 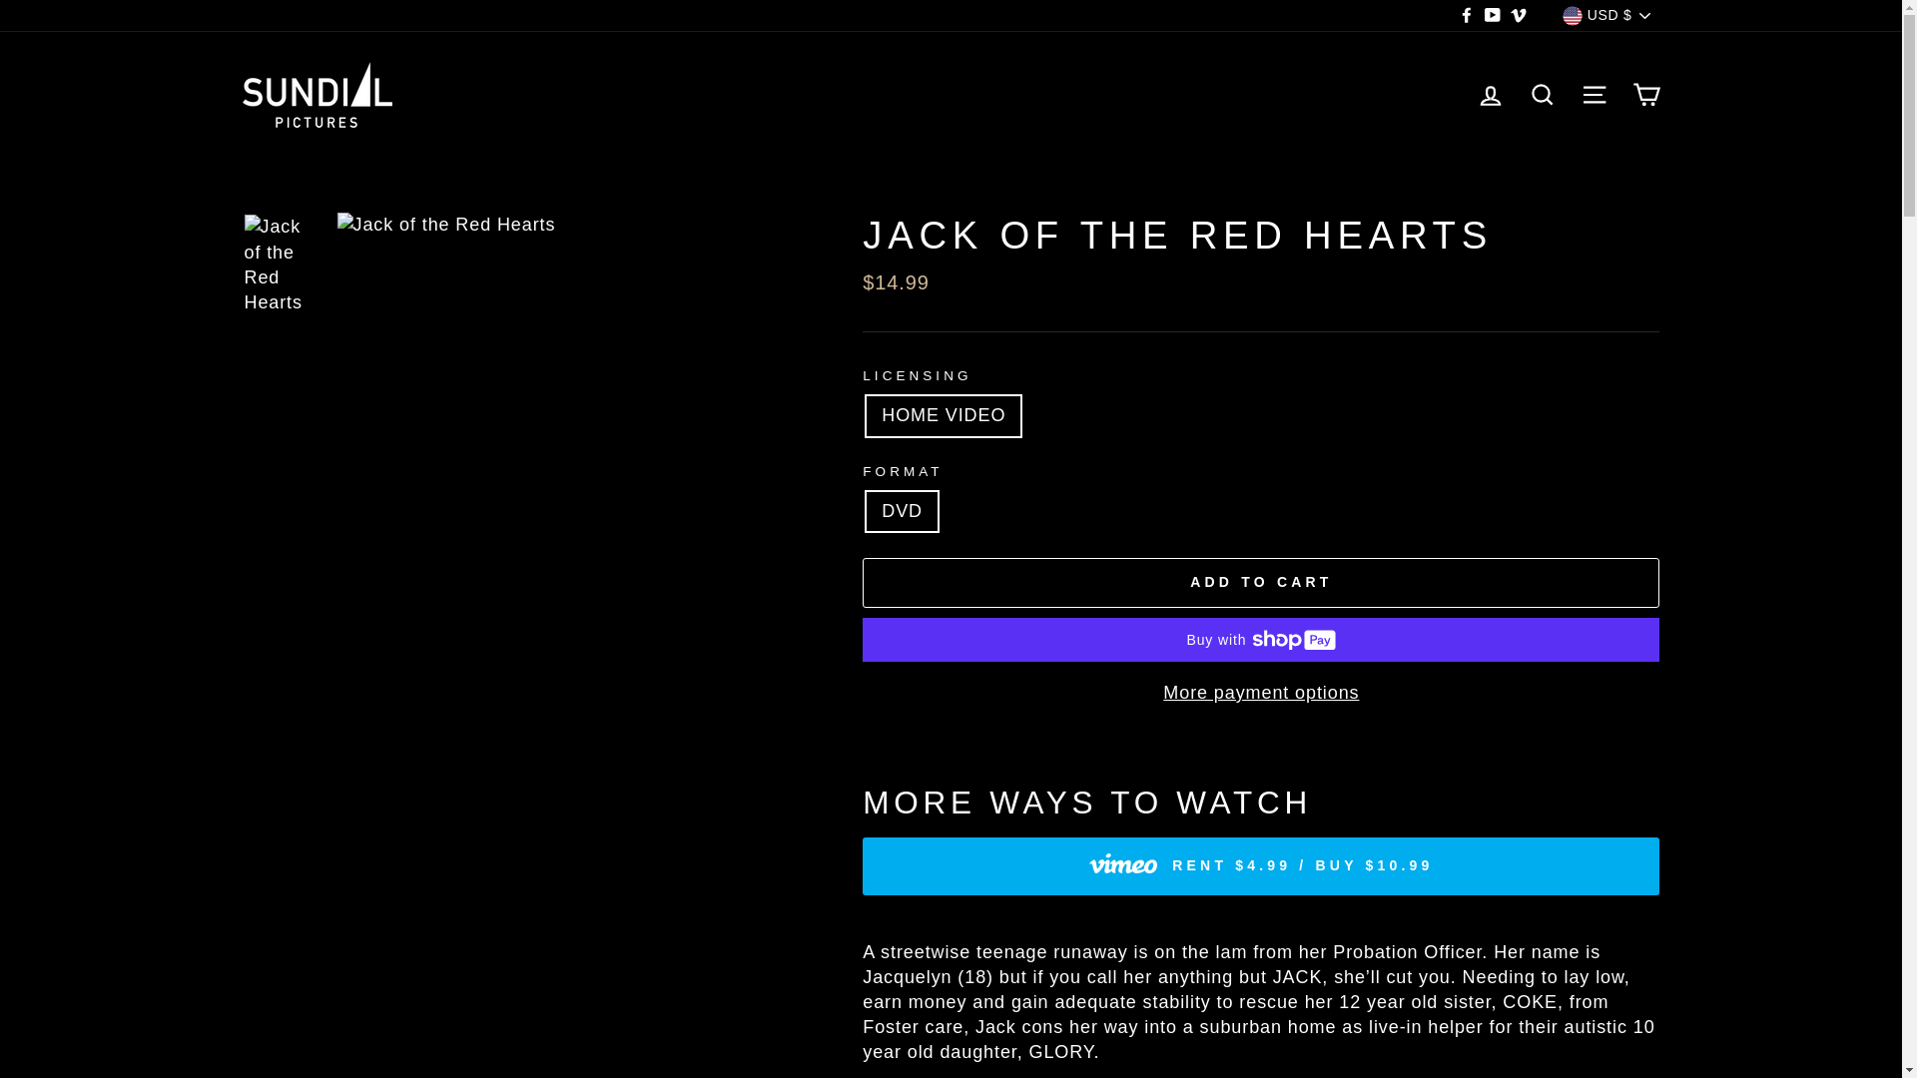 I want to click on SITE NAVIGATION, so click(x=1594, y=95).